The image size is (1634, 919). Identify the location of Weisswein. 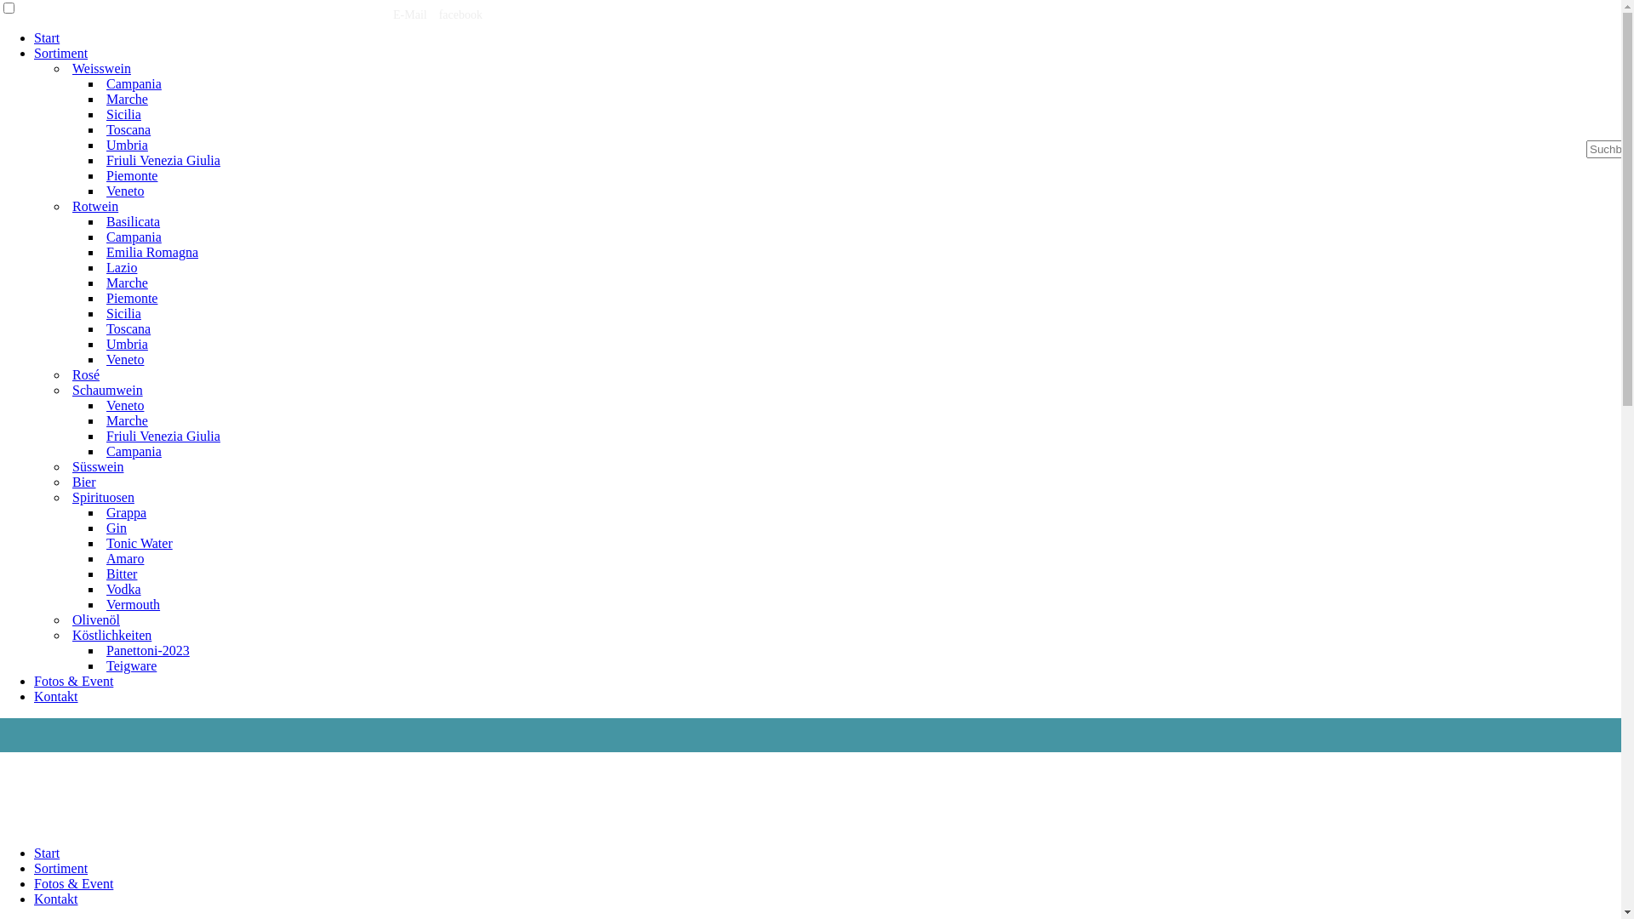
(102, 68).